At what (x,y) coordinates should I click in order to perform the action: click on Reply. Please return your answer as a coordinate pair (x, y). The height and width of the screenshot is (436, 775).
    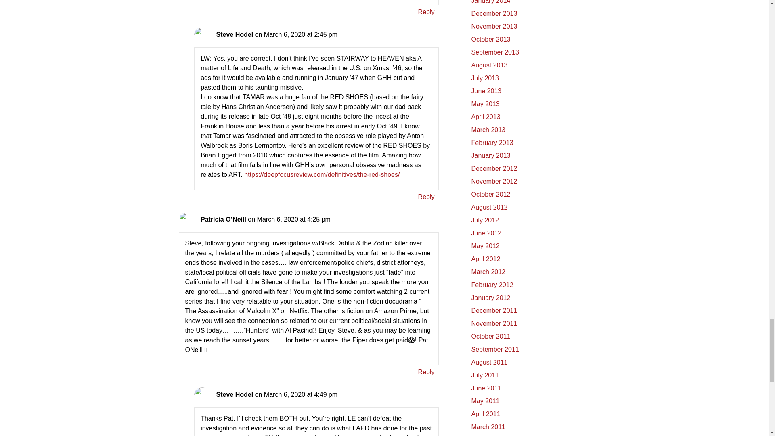
    Looking at the image, I should click on (426, 12).